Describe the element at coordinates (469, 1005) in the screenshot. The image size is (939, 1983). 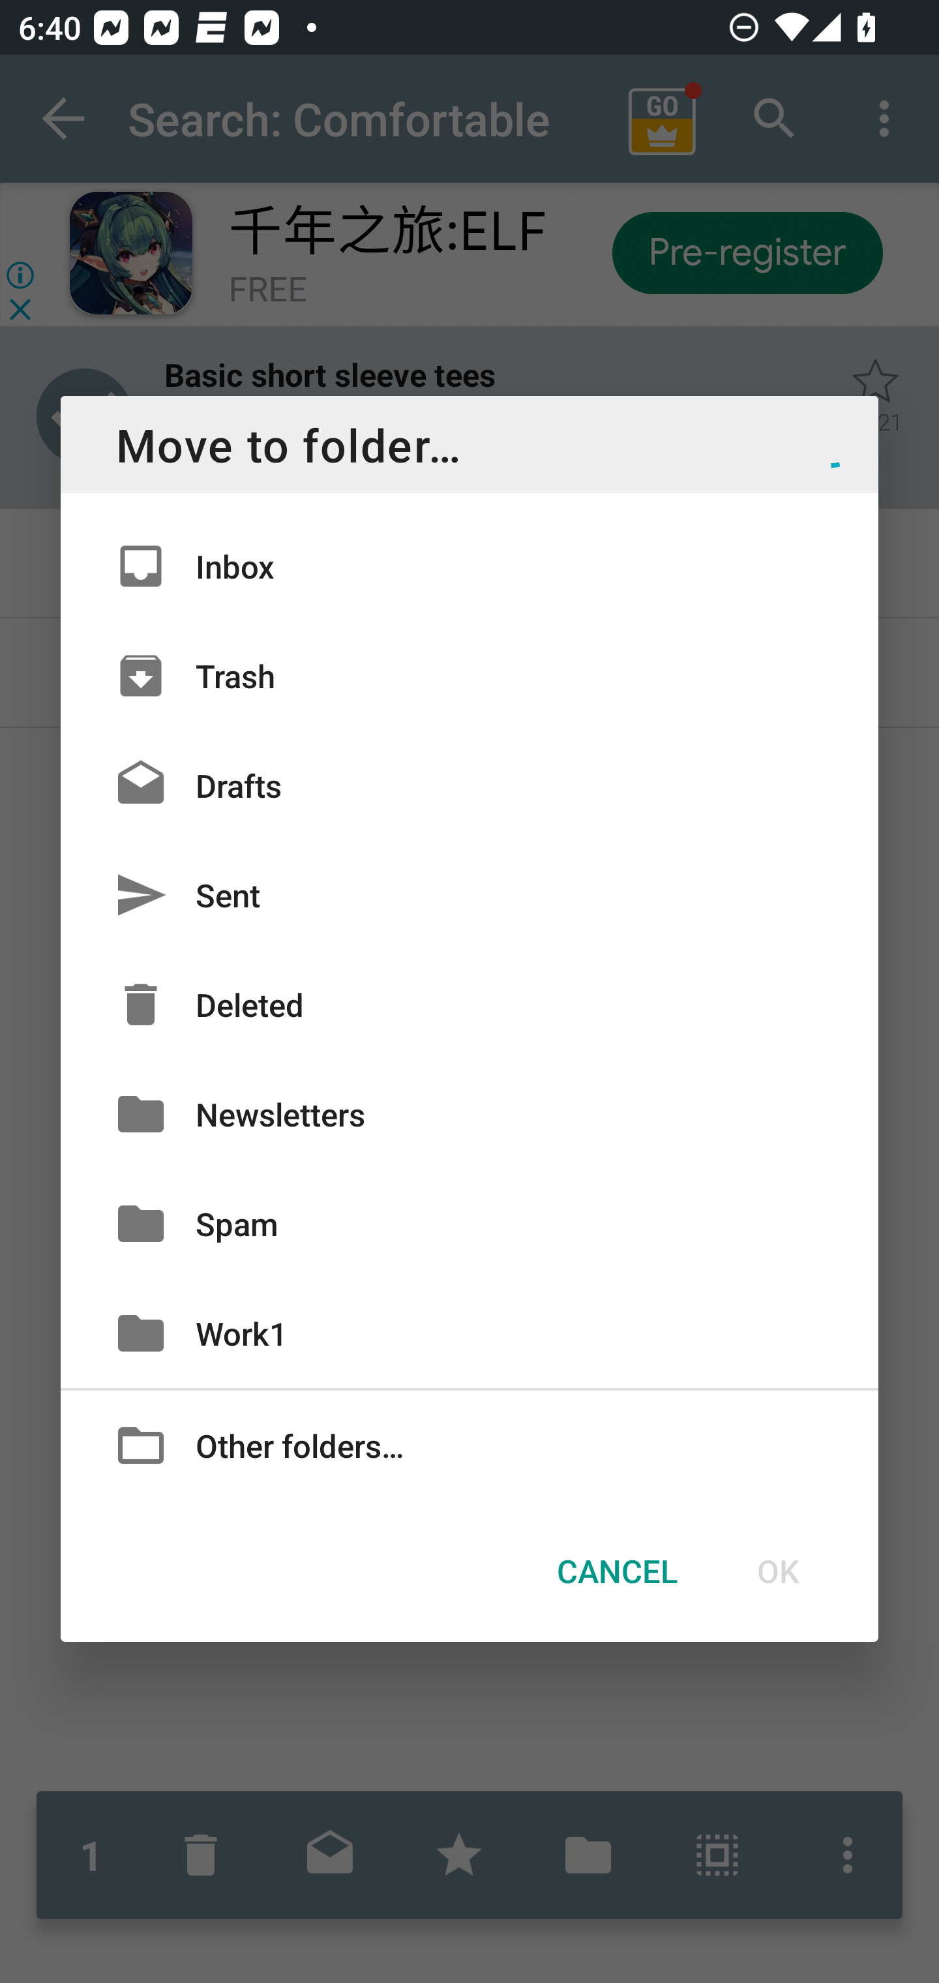
I see `Deleted` at that location.